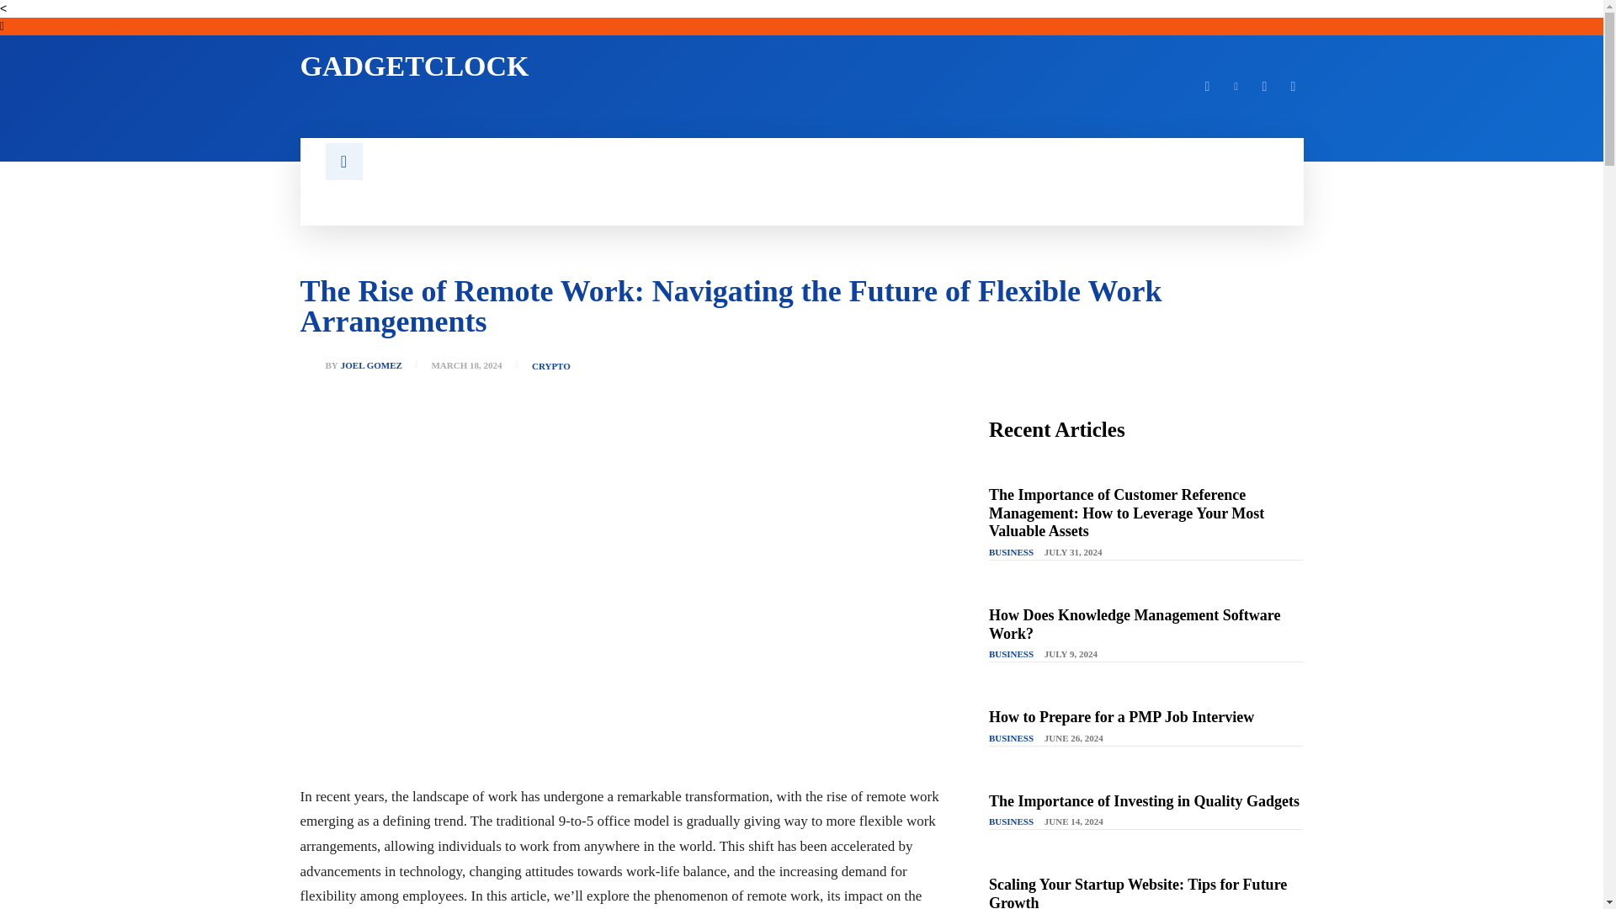  I want to click on Scaling Your Startup Website: Tips for Future Growth, so click(1138, 892).